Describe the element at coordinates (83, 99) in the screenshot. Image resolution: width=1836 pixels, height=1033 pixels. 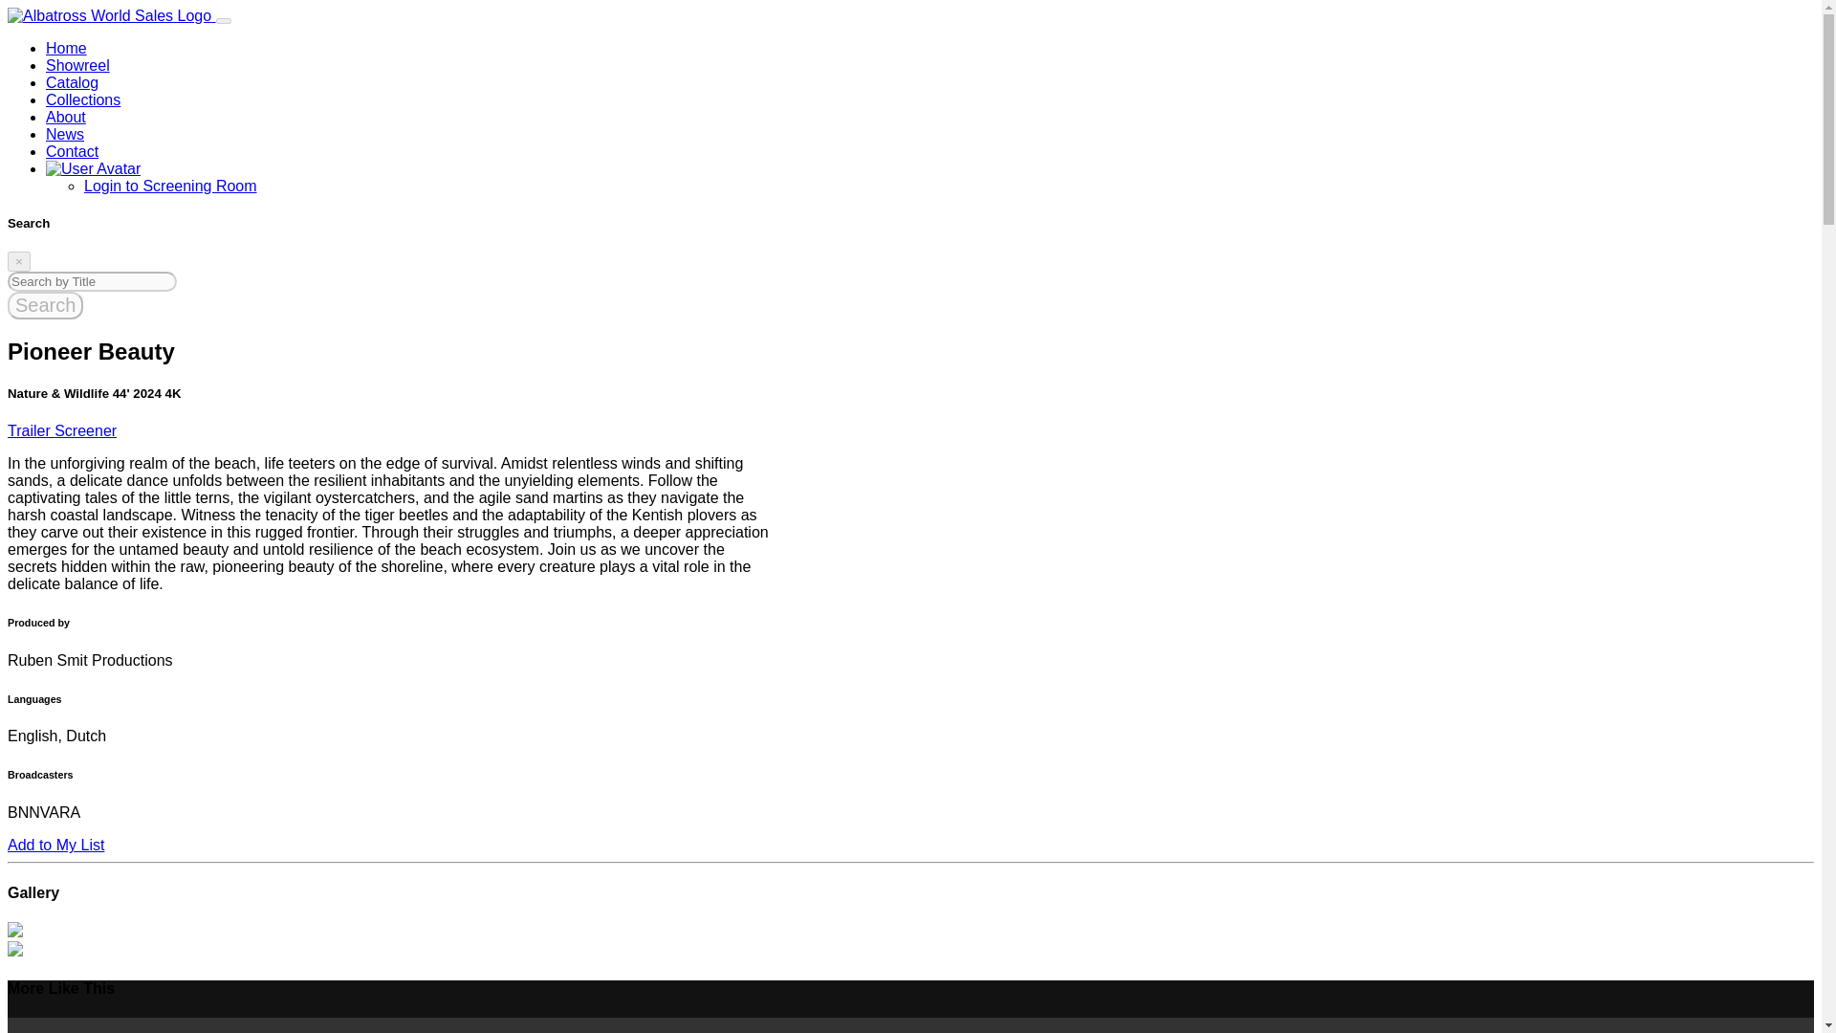
I see `Collections` at that location.